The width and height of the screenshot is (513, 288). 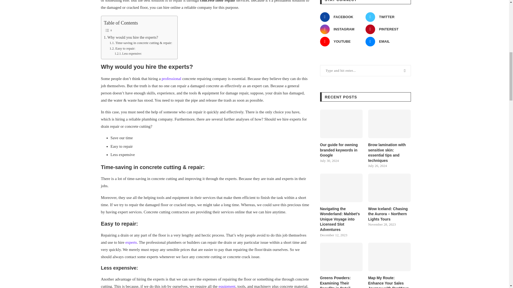 What do you see at coordinates (122, 49) in the screenshot?
I see `Easy to repair:` at bounding box center [122, 49].